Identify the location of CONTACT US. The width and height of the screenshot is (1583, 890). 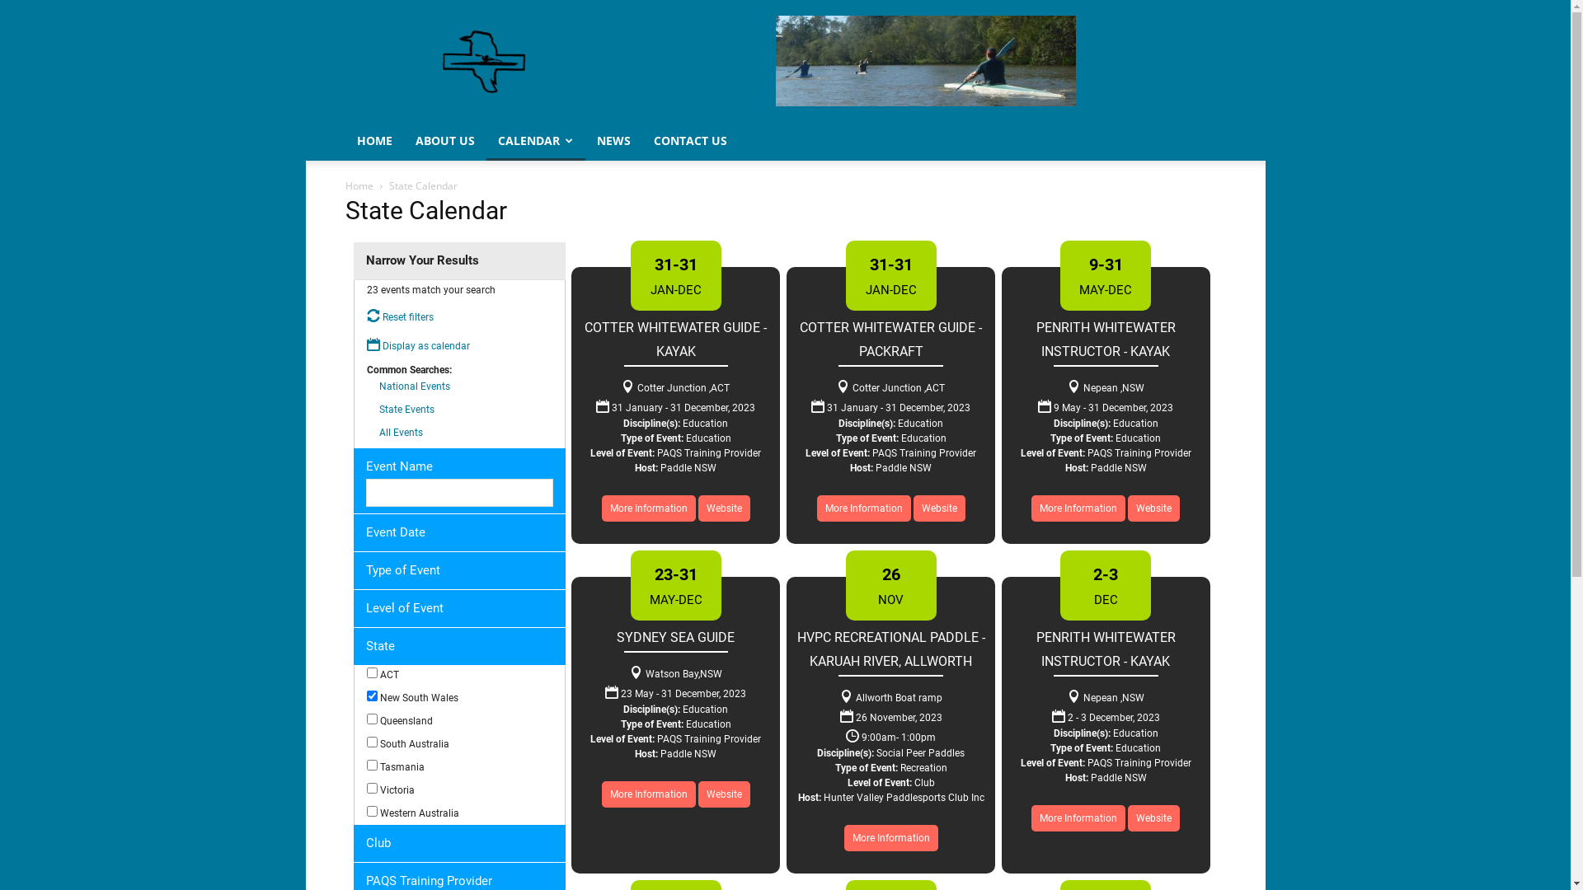
(689, 141).